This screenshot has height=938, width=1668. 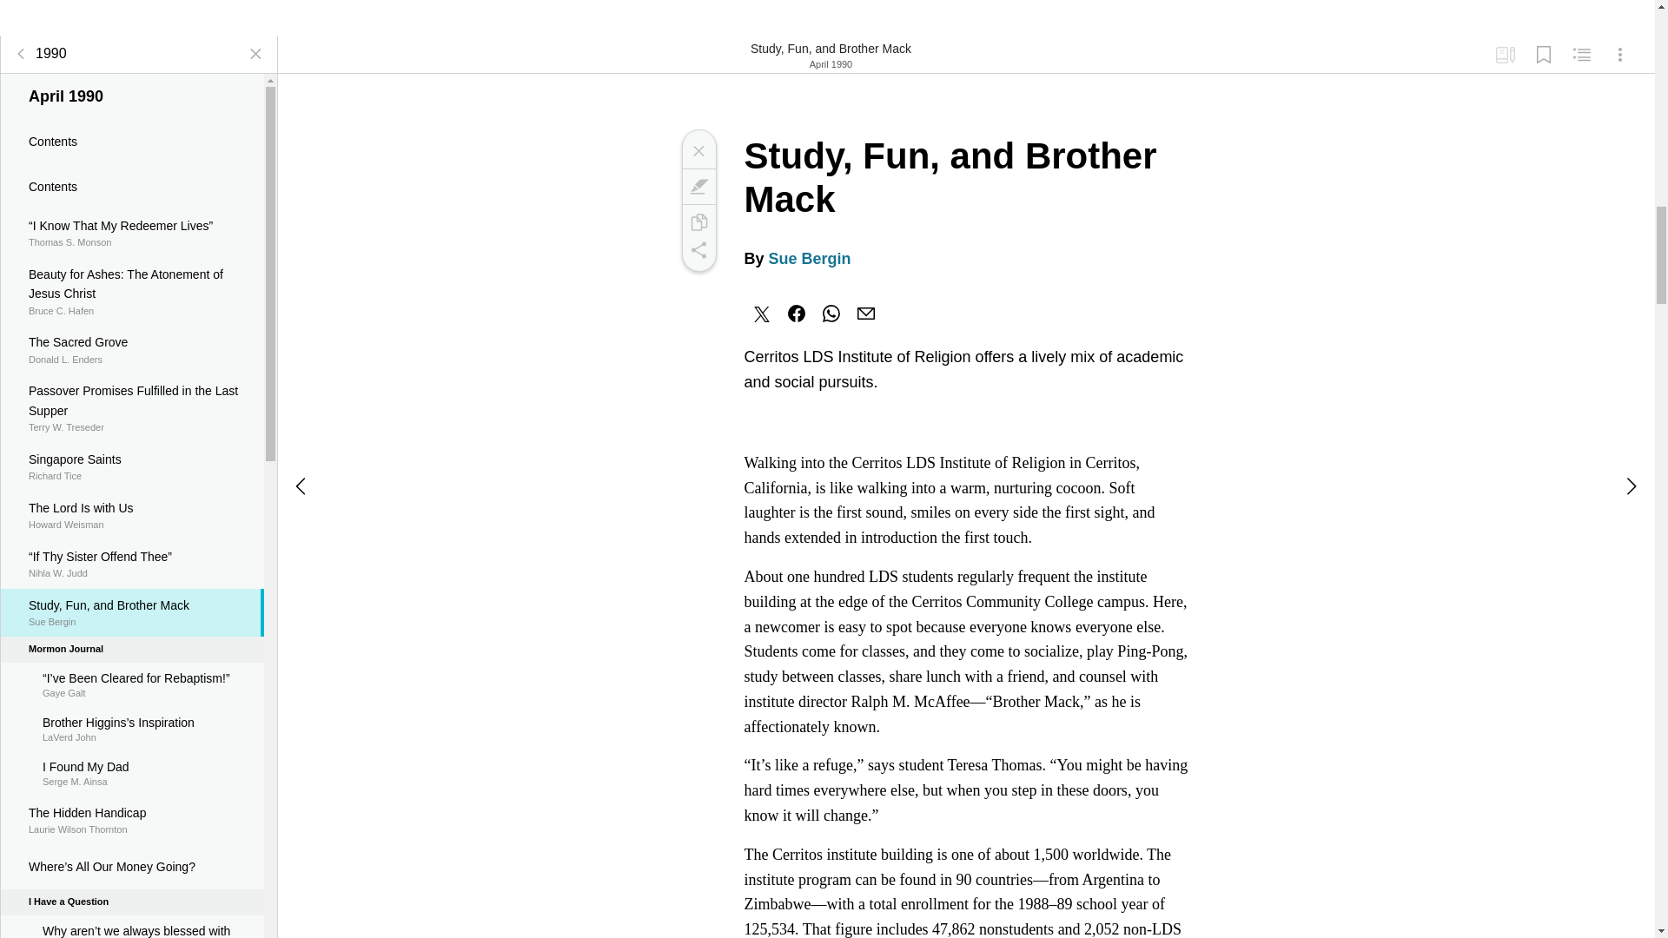 I want to click on Study Sets, so click(x=1505, y=55).